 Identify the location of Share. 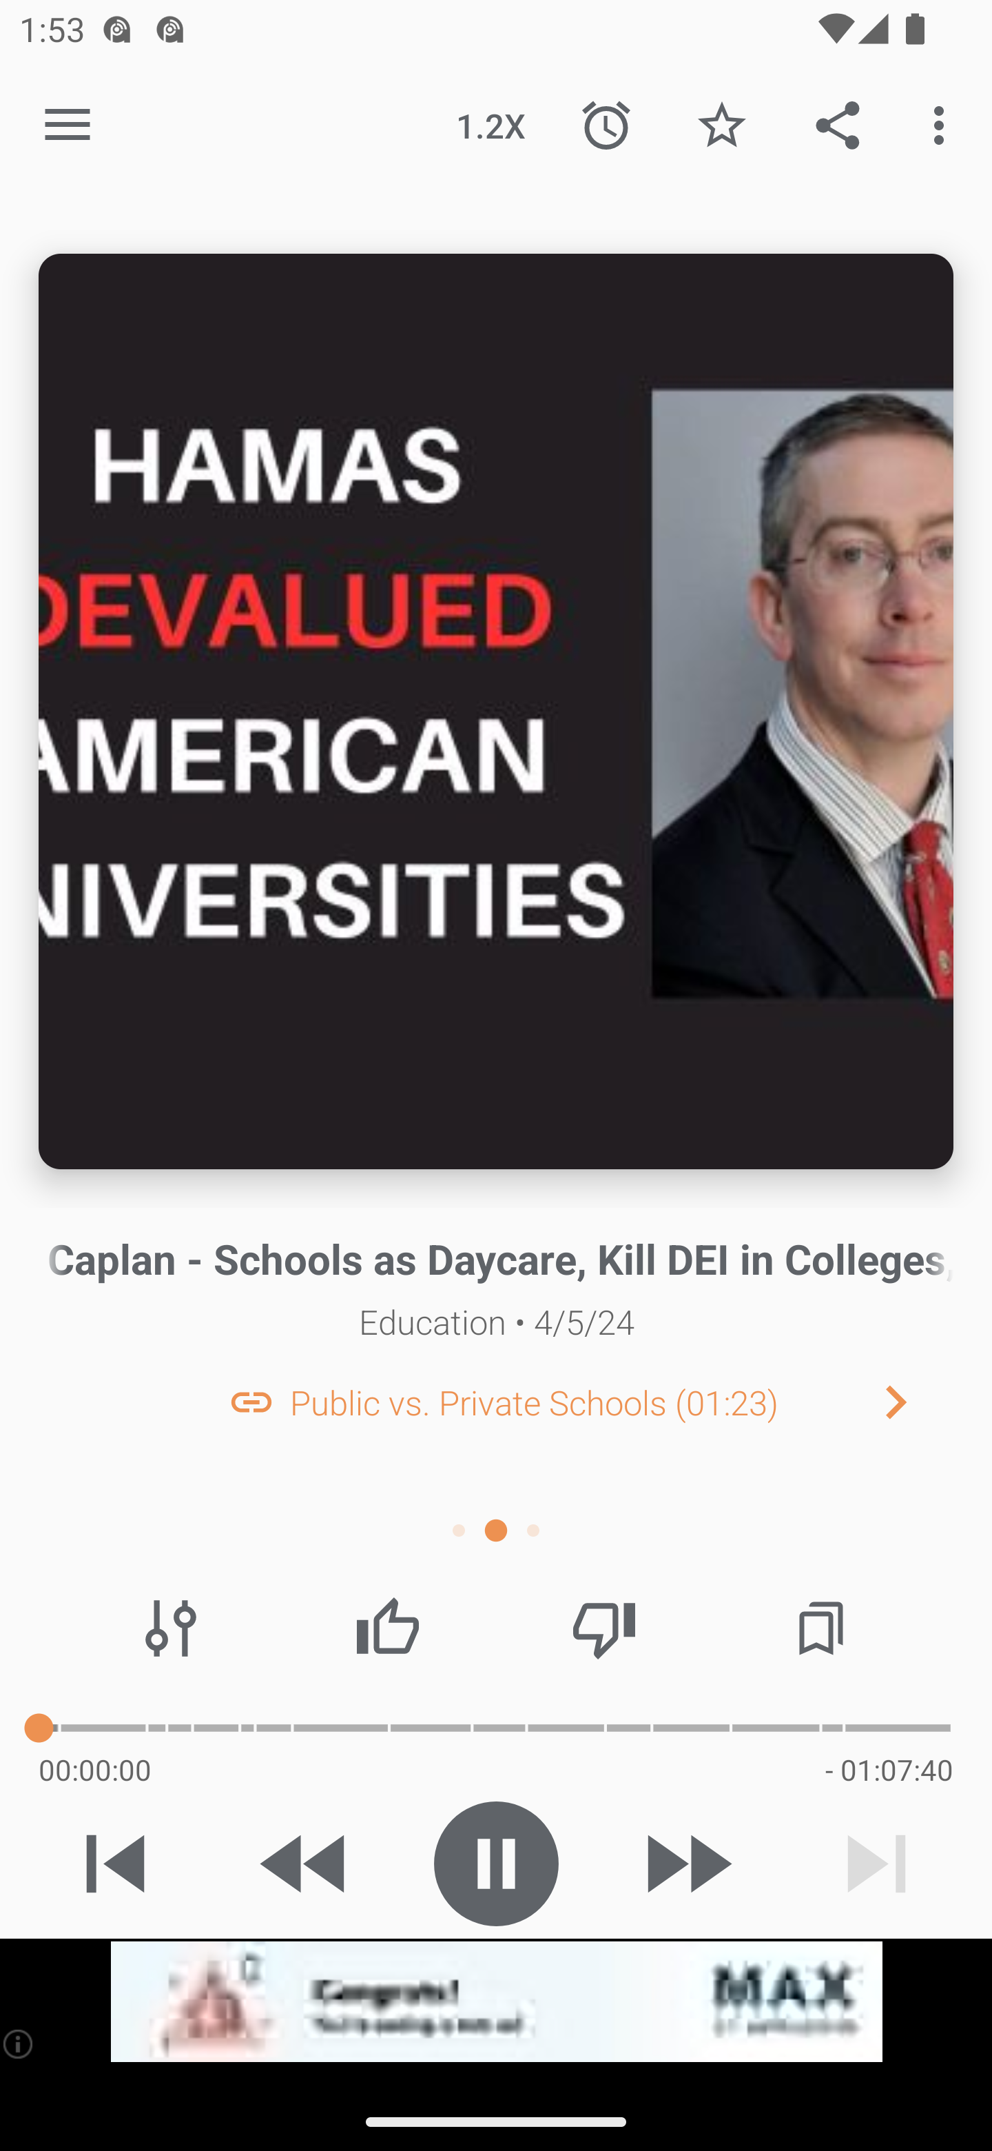
(838, 124).